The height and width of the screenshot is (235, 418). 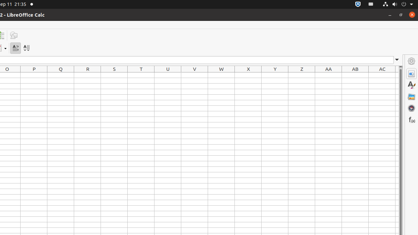 What do you see at coordinates (411, 97) in the screenshot?
I see `Gallery` at bounding box center [411, 97].